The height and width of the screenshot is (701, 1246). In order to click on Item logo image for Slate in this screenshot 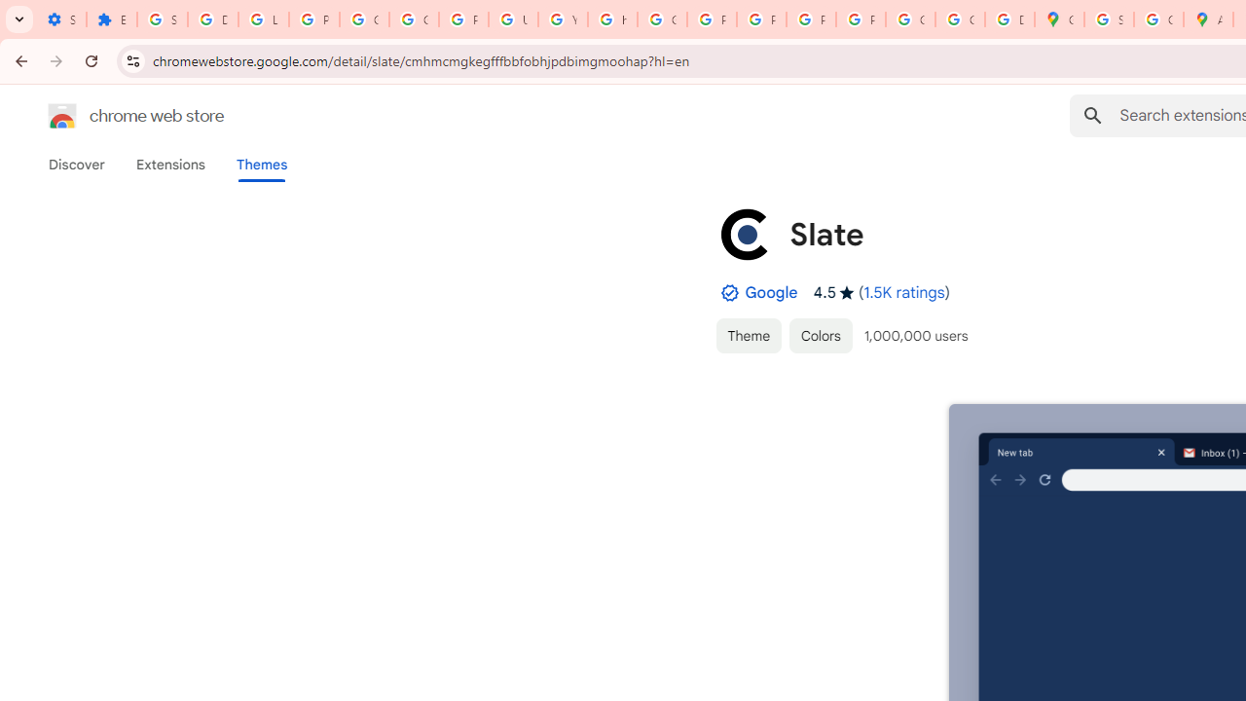, I will do `click(745, 234)`.